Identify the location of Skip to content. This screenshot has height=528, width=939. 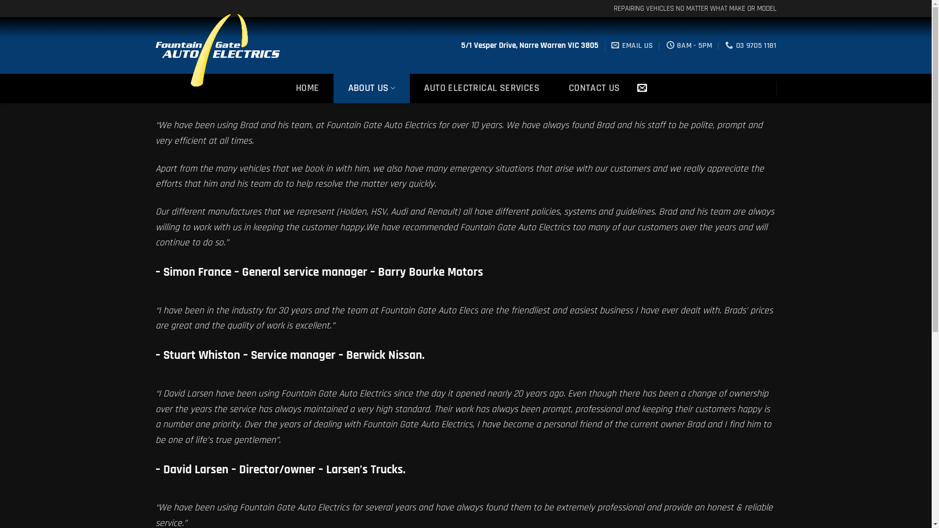
(0, 0).